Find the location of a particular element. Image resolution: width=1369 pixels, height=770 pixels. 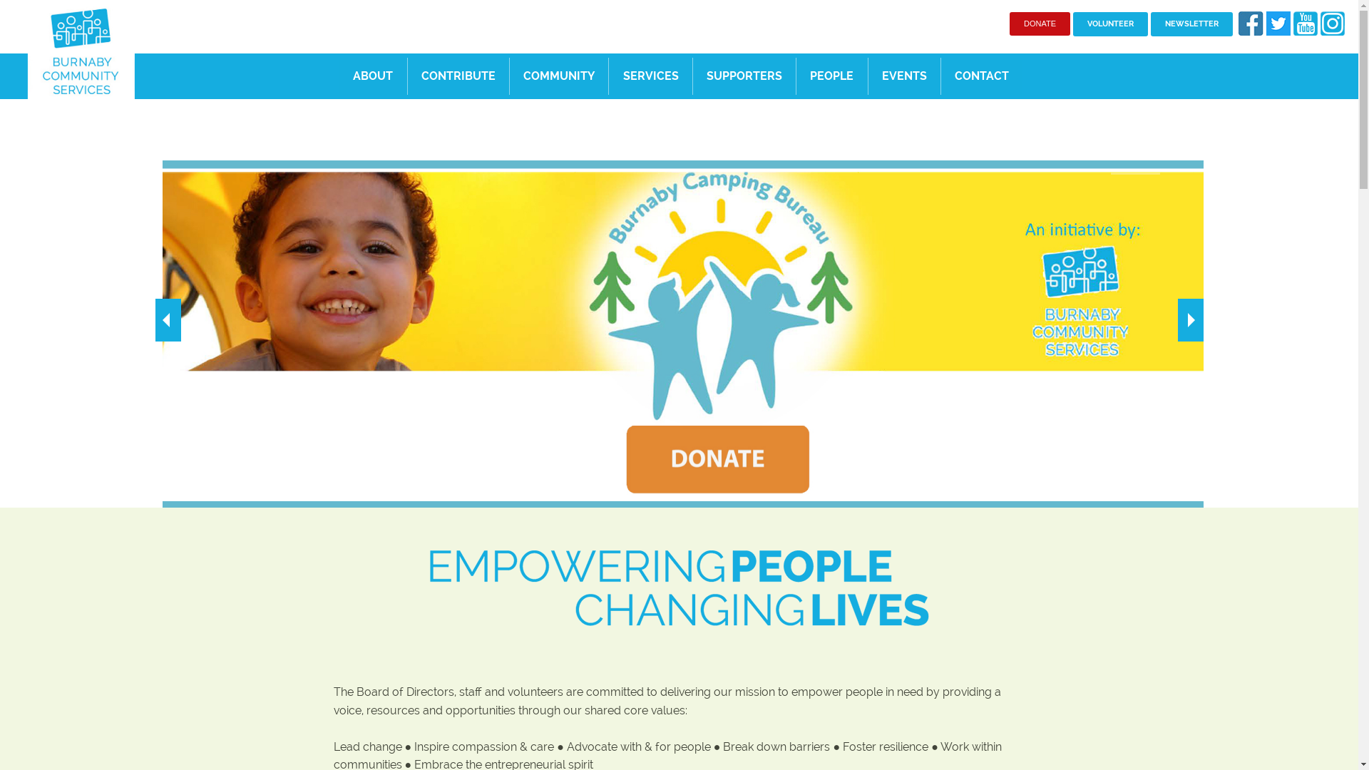

VOLUNTEER is located at coordinates (1111, 24).